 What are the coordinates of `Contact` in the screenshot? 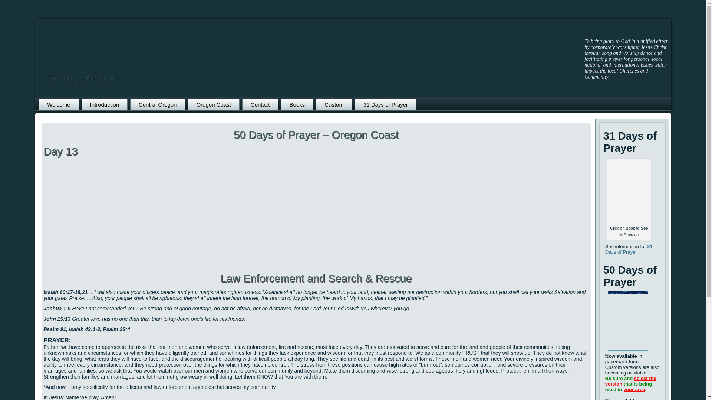 It's located at (260, 104).